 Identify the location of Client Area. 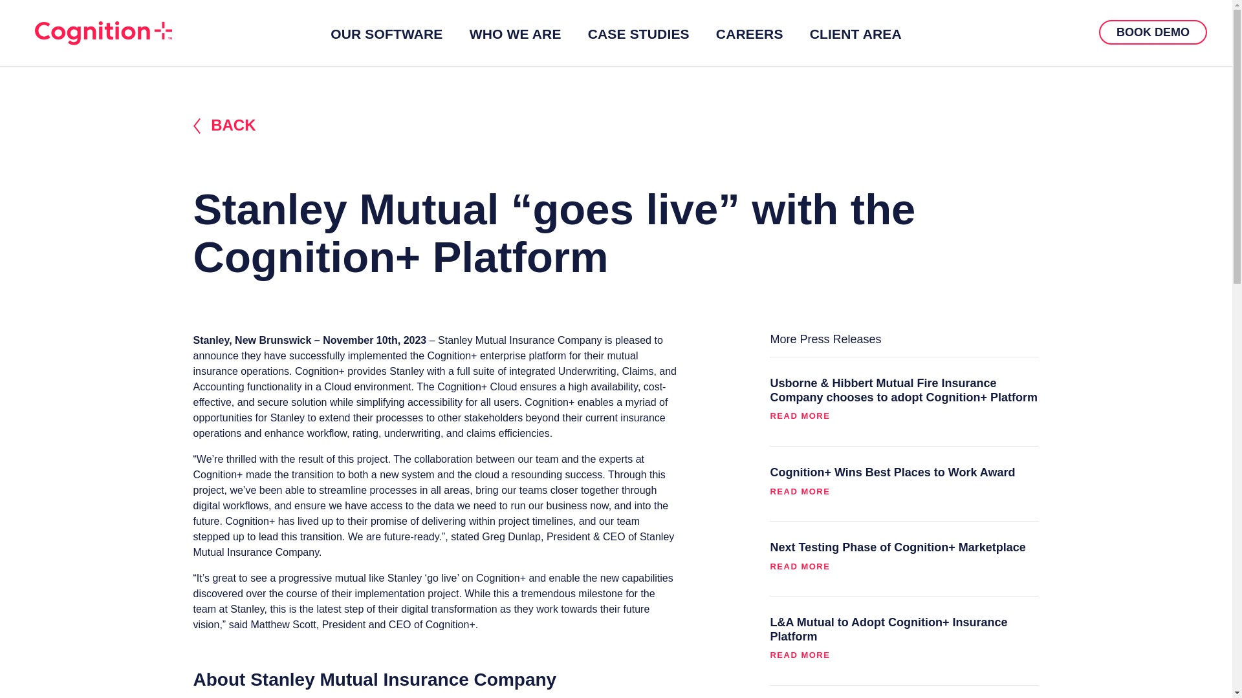
(855, 35).